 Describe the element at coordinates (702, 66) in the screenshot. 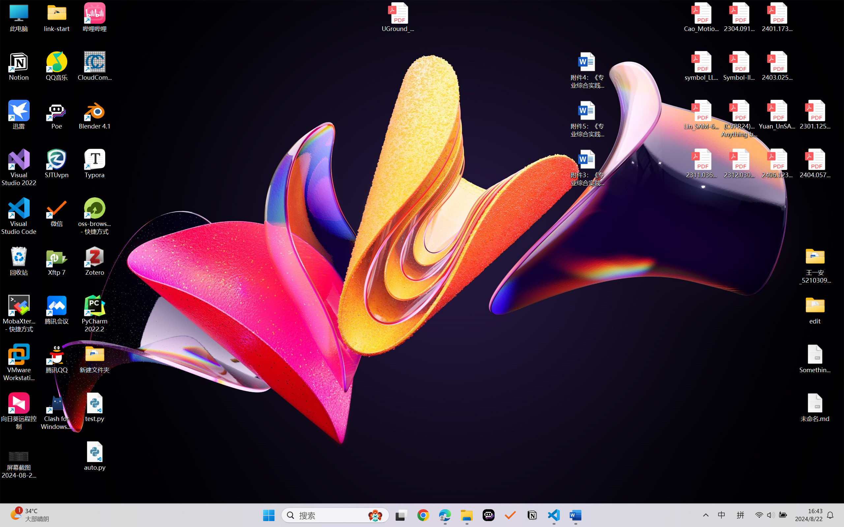

I see `symbol_LLM.pdf` at that location.